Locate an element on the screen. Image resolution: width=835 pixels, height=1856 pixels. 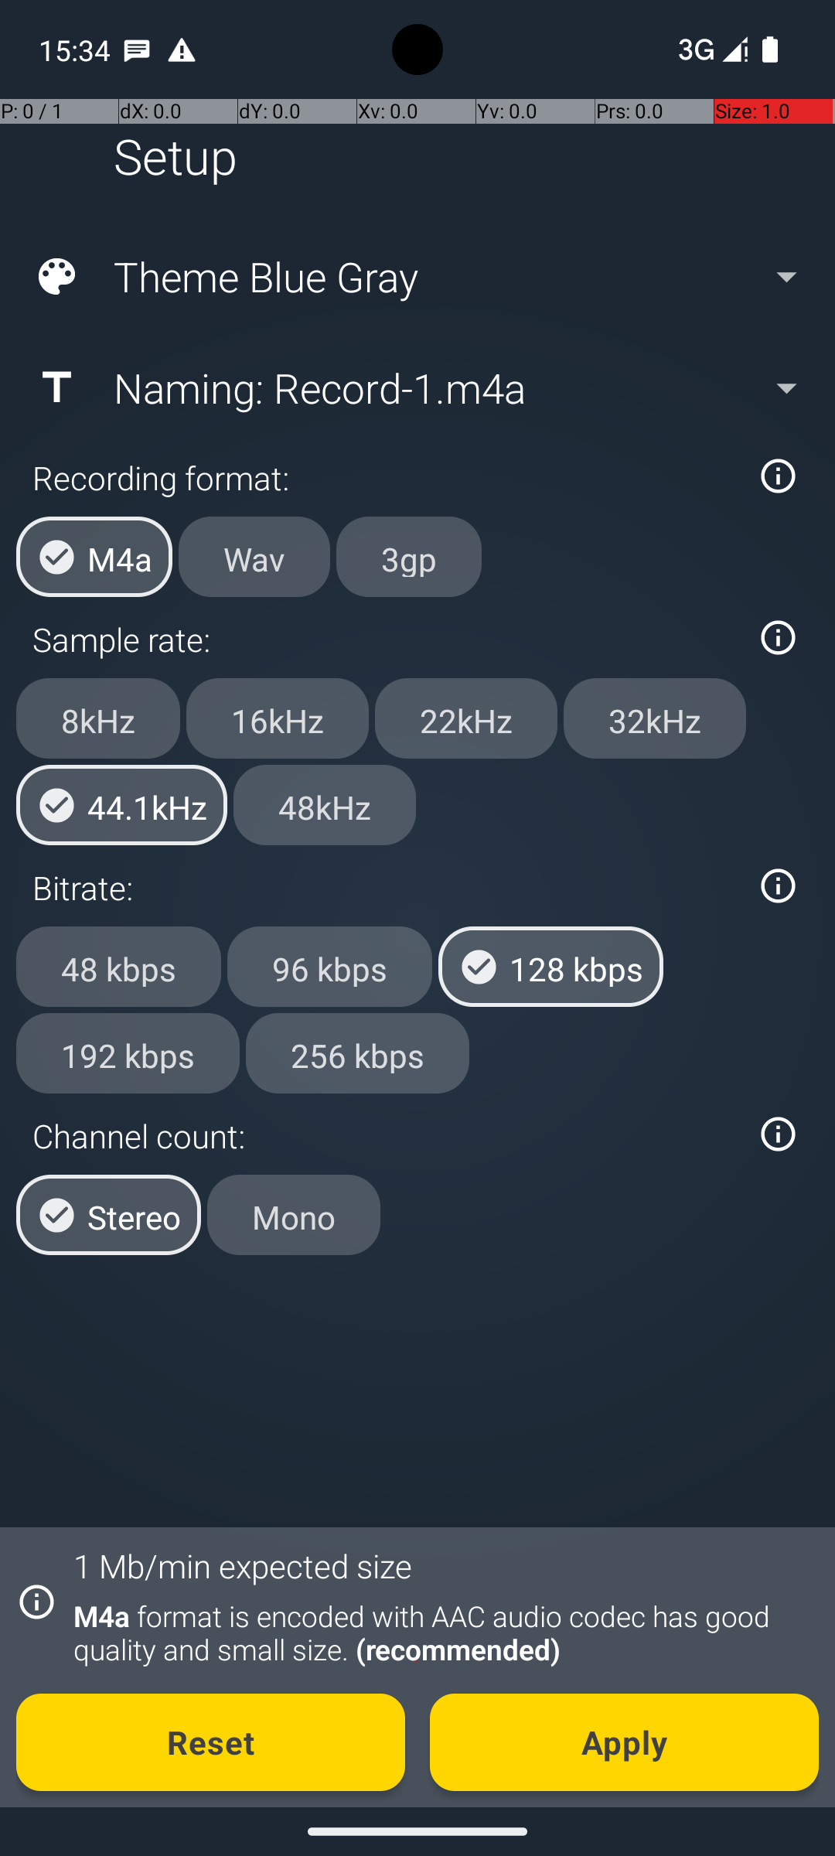
192 kbps is located at coordinates (128, 1053).